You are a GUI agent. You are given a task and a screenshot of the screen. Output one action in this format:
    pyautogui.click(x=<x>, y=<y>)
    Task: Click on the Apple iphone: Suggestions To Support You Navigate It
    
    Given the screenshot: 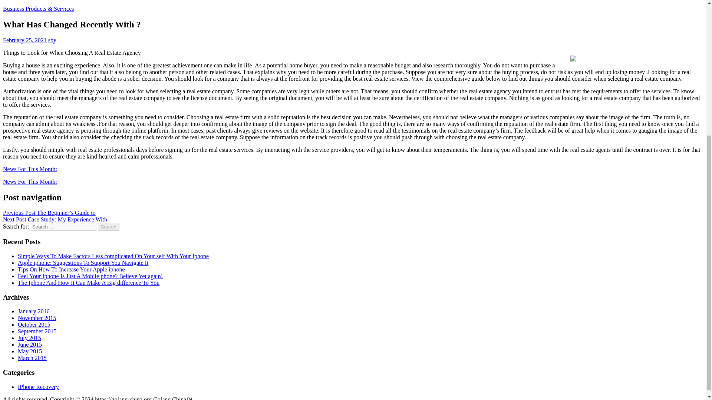 What is the action you would take?
    pyautogui.click(x=83, y=263)
    